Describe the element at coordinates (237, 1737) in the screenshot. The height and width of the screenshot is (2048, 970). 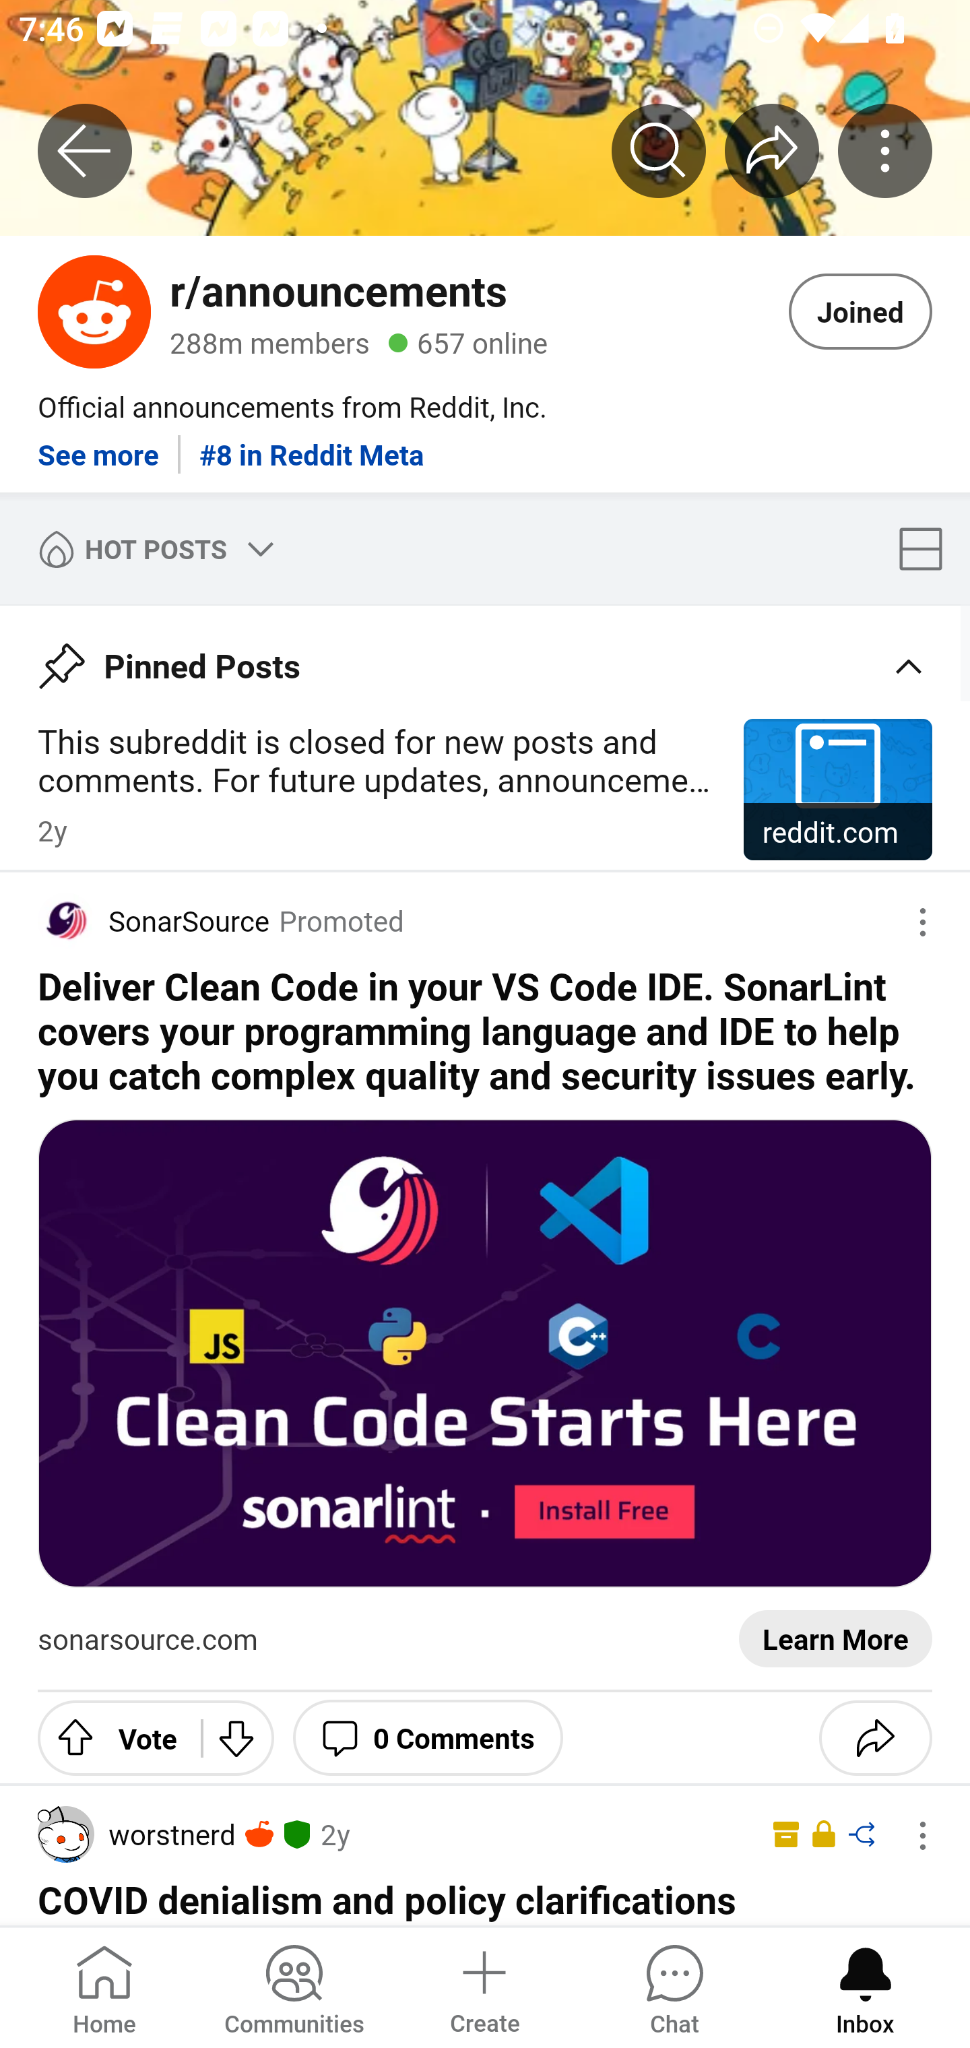
I see `Downvote` at that location.